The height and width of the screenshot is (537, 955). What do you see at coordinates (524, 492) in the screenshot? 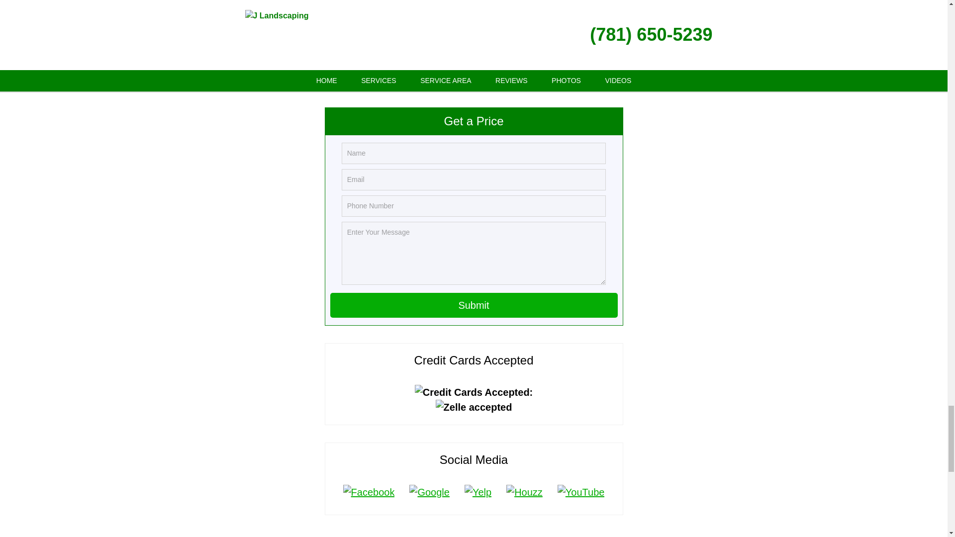
I see `Houzz` at bounding box center [524, 492].